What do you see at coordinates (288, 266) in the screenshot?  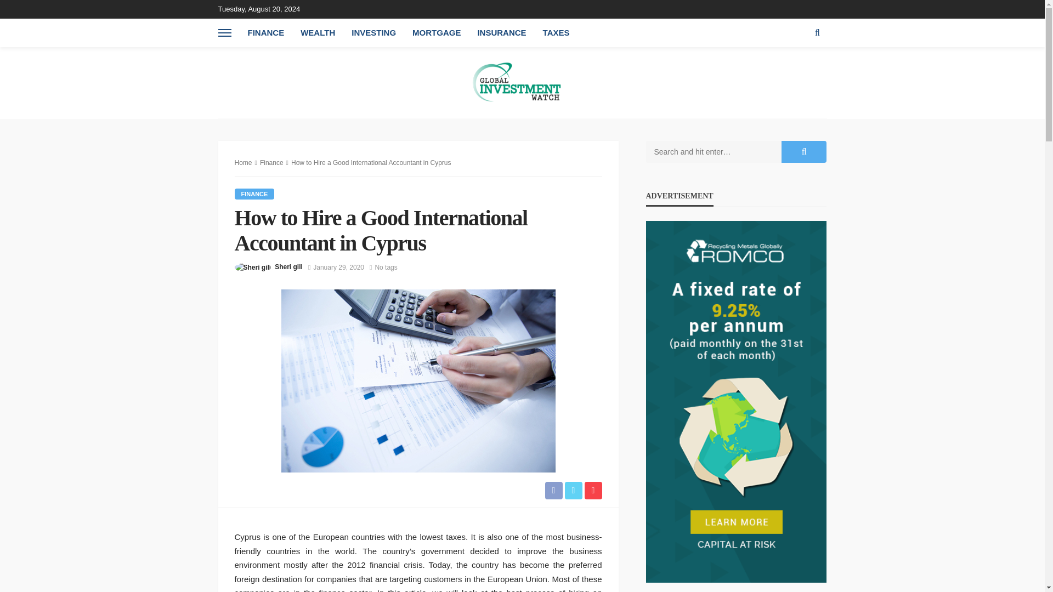 I see `Sheri gill` at bounding box center [288, 266].